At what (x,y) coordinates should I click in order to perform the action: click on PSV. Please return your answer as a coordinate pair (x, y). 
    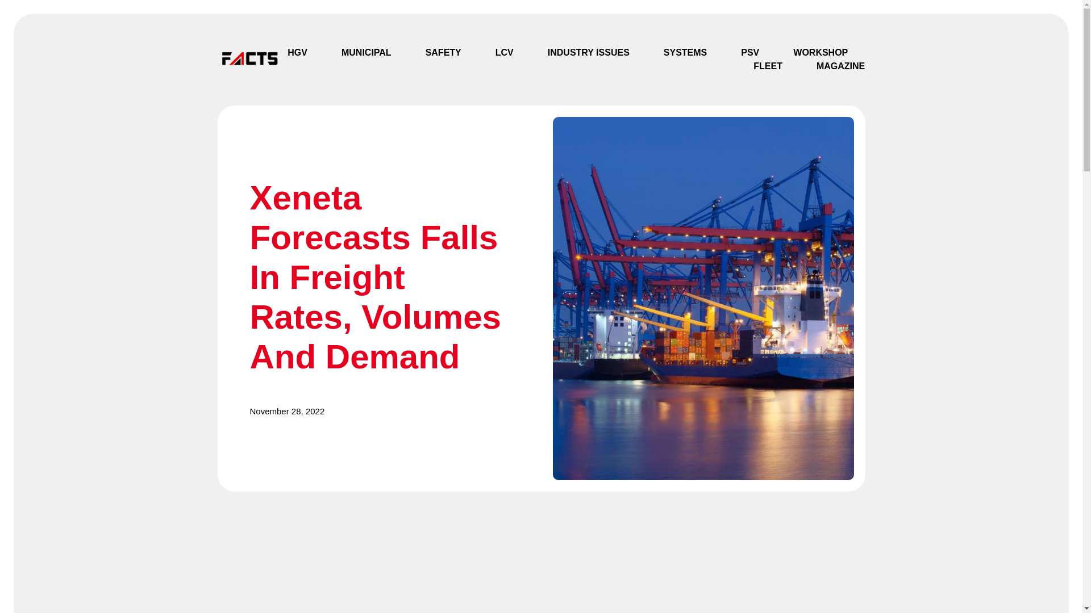
    Looking at the image, I should click on (750, 52).